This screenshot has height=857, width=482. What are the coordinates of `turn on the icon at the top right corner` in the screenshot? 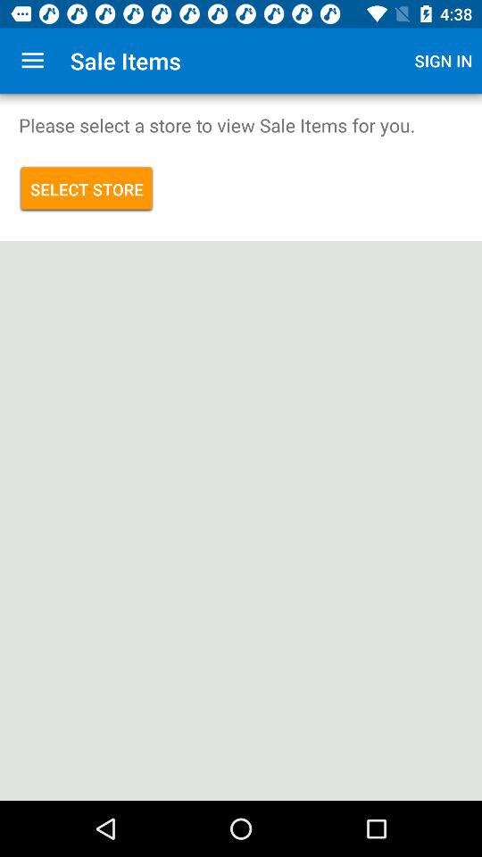 It's located at (444, 61).